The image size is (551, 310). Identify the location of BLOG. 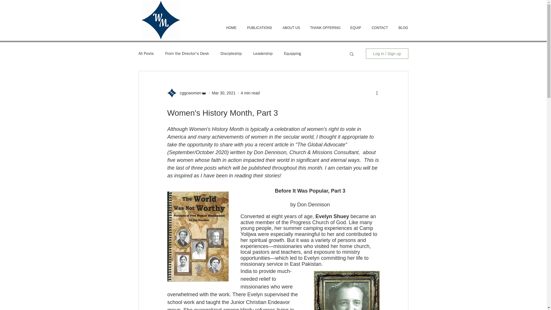
(403, 28).